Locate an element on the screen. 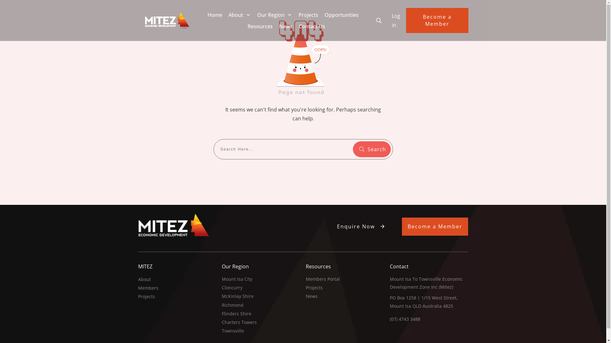 Image resolution: width=611 pixels, height=343 pixels. Become a Member is located at coordinates (435, 227).